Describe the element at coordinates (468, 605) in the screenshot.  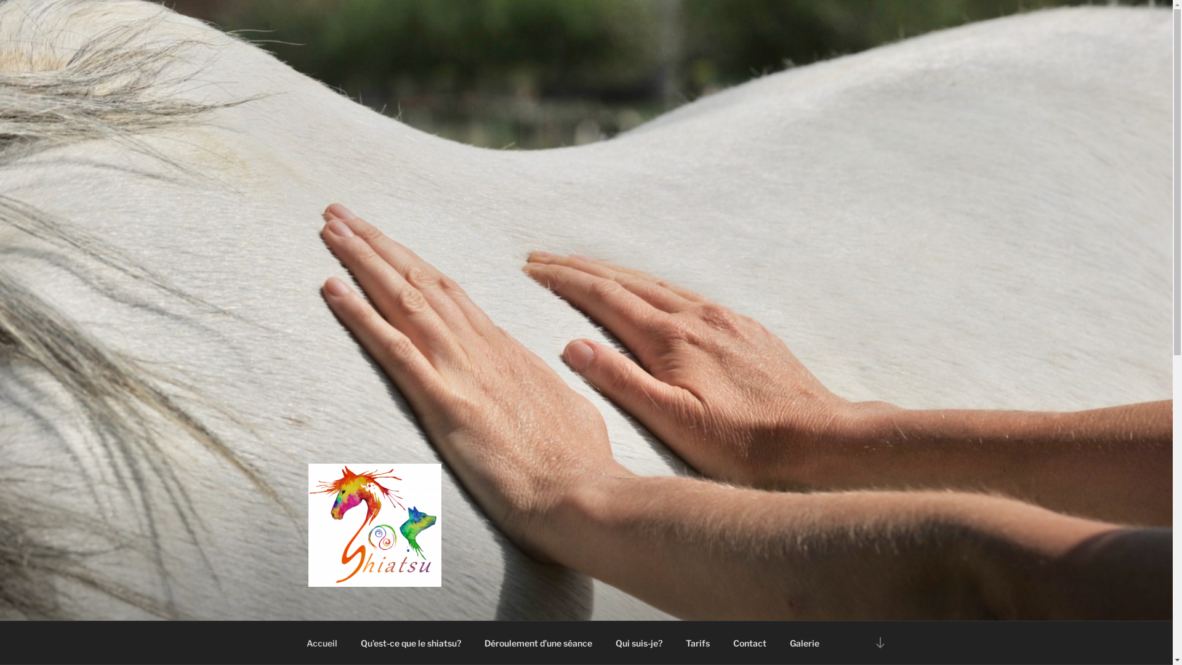
I see `SHIATSU POUR CHEVAUX` at that location.